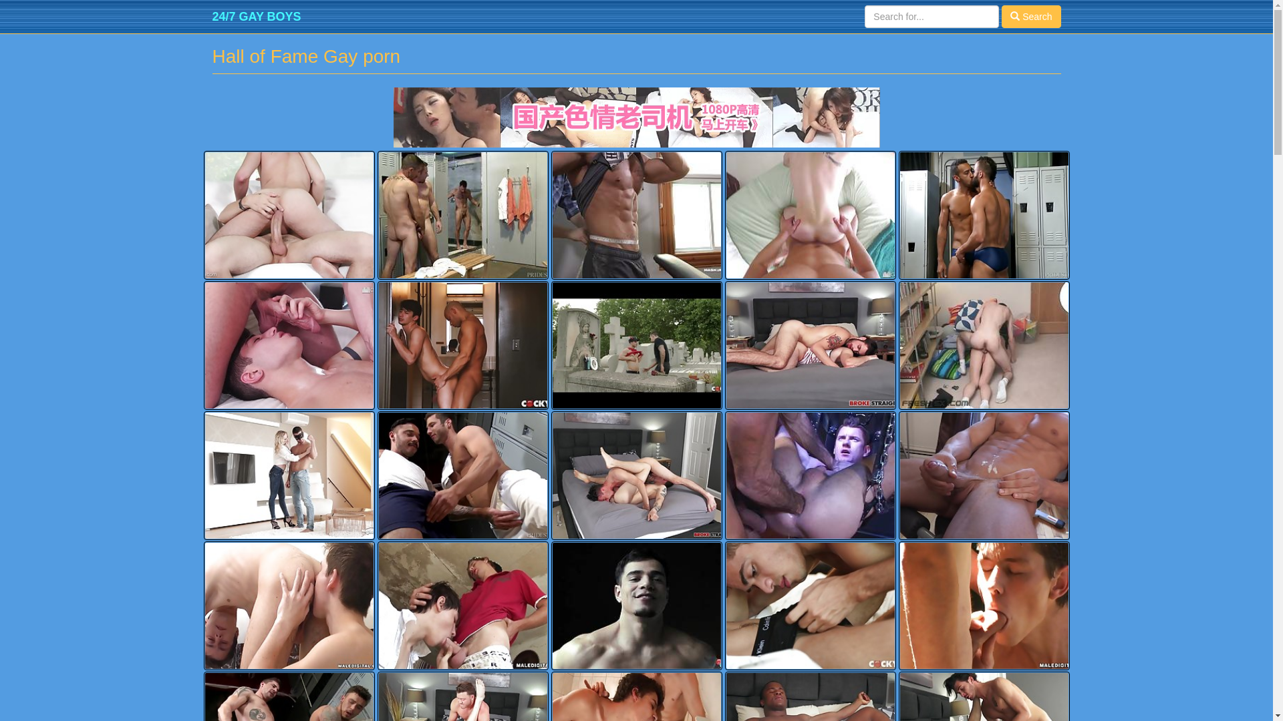 The height and width of the screenshot is (721, 1283). Describe the element at coordinates (1031, 17) in the screenshot. I see `Search` at that location.